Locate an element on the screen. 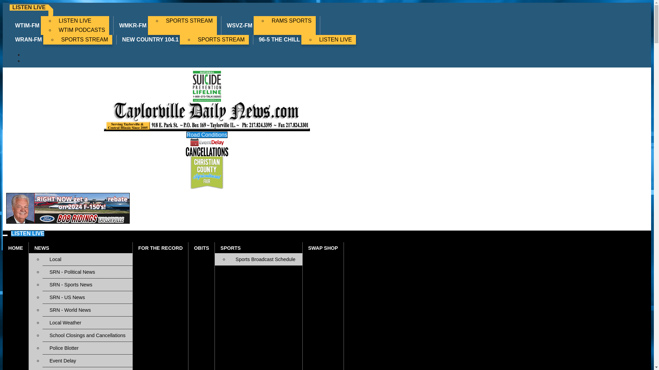 This screenshot has height=370, width=659. RAMS SPORTS is located at coordinates (291, 21).